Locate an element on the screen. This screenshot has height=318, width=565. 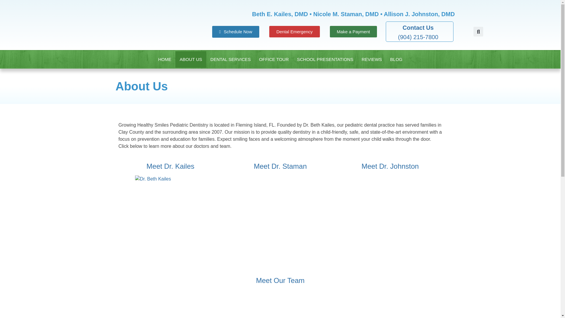
Schedule Now is located at coordinates (236, 32).